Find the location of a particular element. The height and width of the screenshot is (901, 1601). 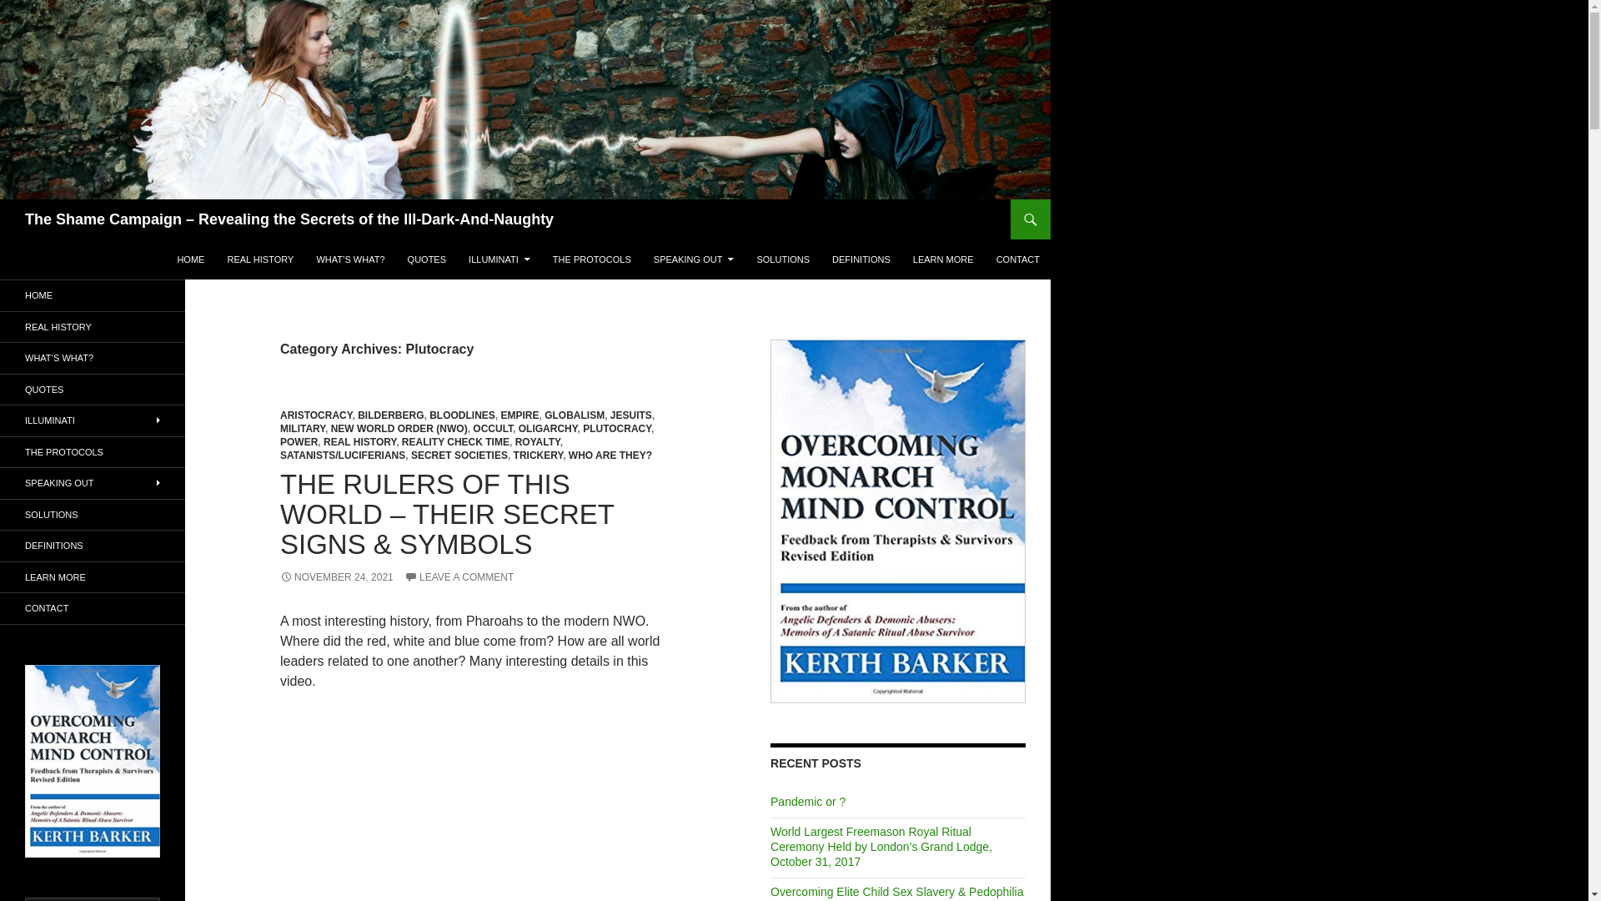

CONTACT is located at coordinates (1017, 259).